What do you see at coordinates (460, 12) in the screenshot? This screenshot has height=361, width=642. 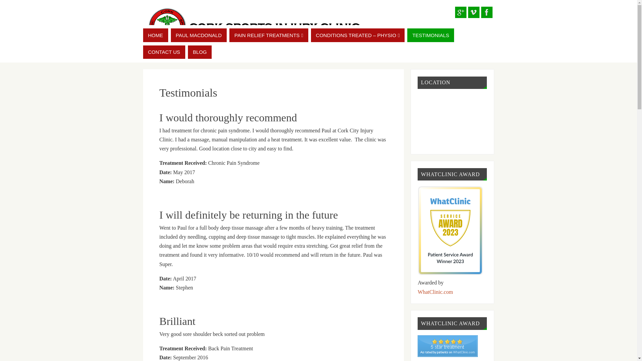 I see `GooglePlus` at bounding box center [460, 12].